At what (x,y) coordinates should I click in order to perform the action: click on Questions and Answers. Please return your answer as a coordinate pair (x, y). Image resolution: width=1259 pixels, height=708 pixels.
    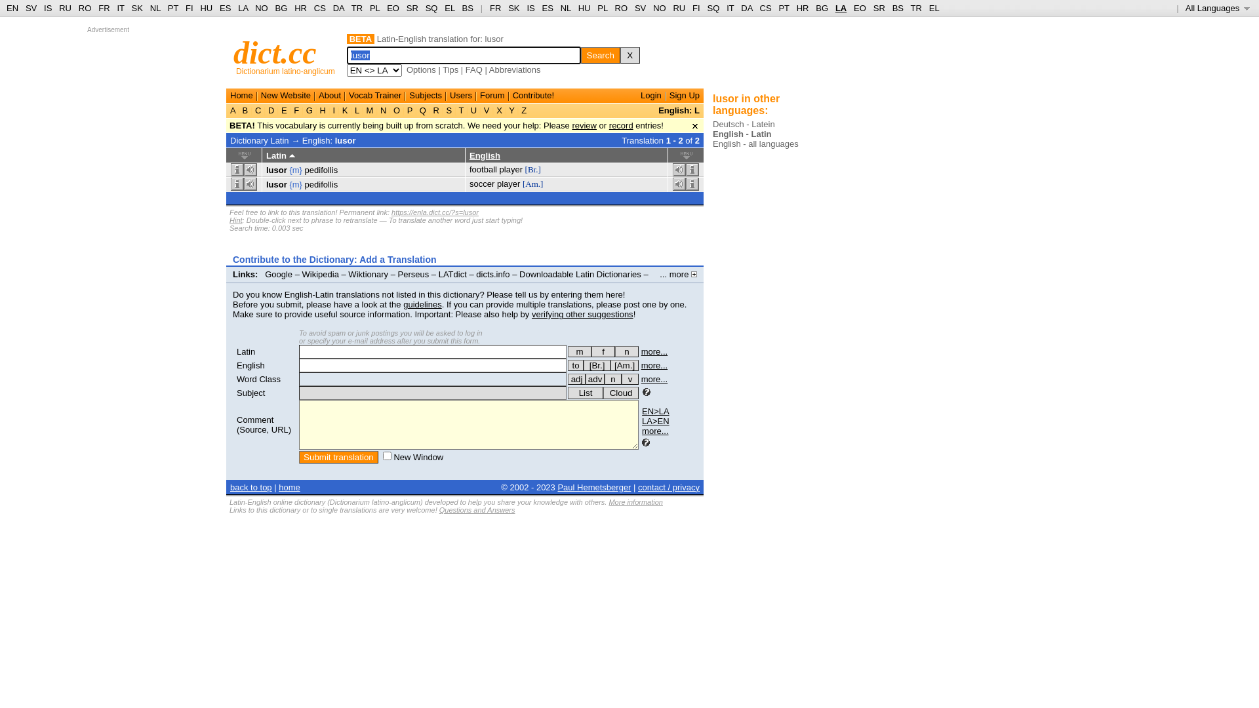
    Looking at the image, I should click on (477, 510).